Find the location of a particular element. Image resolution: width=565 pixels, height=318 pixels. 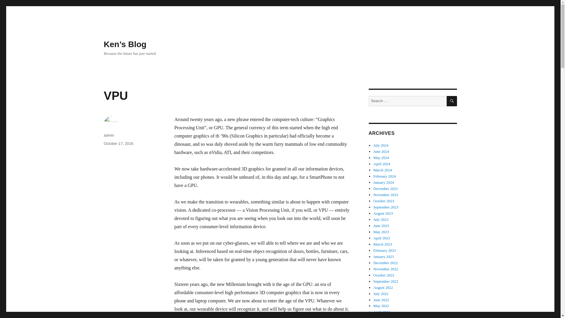

April 2022 is located at coordinates (382, 312).